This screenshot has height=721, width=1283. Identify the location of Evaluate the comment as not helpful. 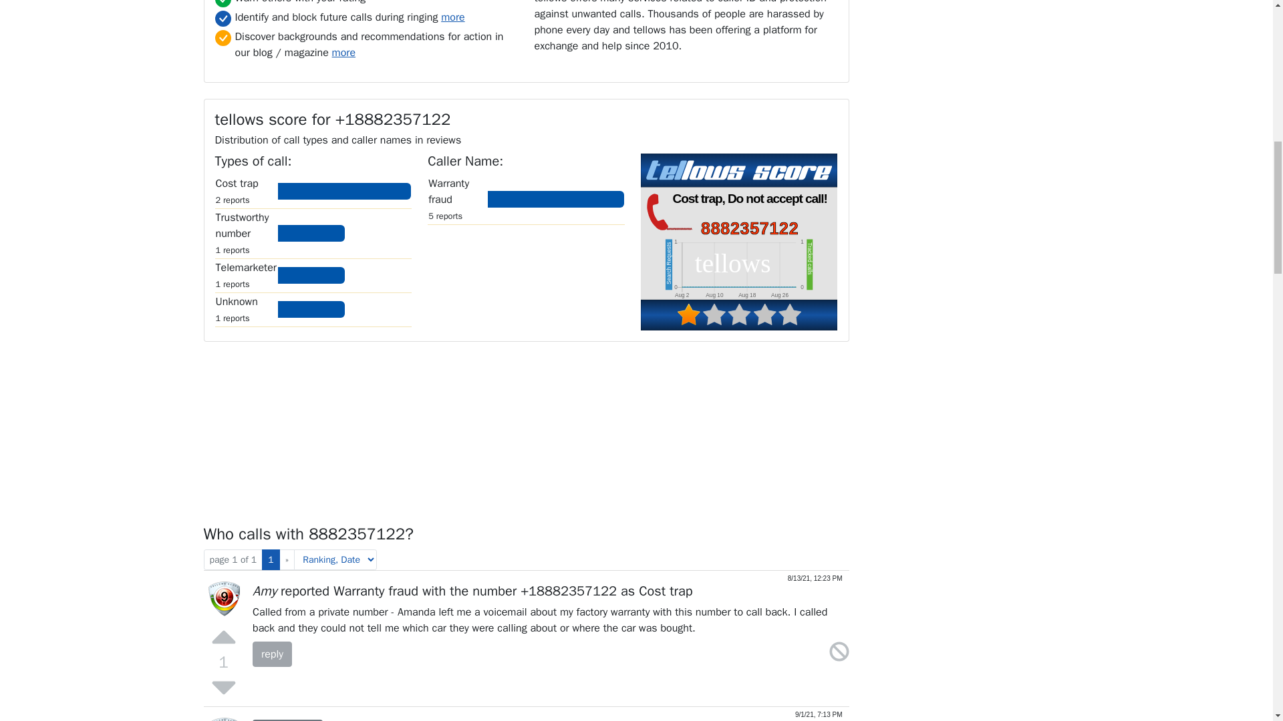
(223, 685).